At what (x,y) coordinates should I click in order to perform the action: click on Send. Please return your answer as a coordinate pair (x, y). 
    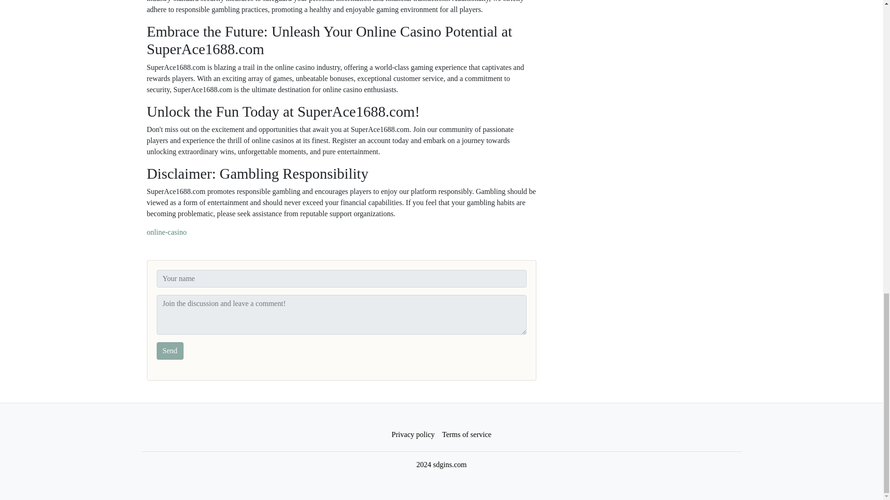
    Looking at the image, I should click on (170, 350).